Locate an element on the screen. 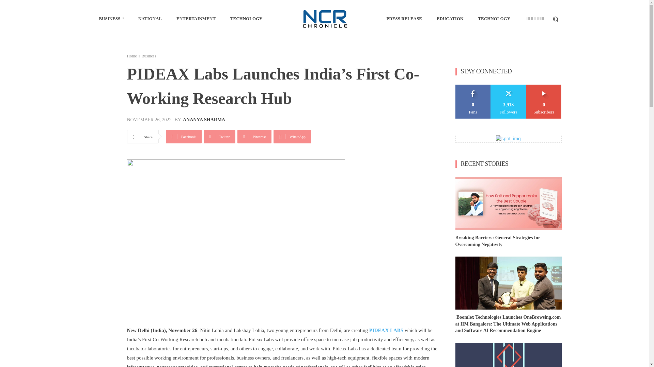 The width and height of the screenshot is (654, 367). EDUCATION is located at coordinates (450, 18).